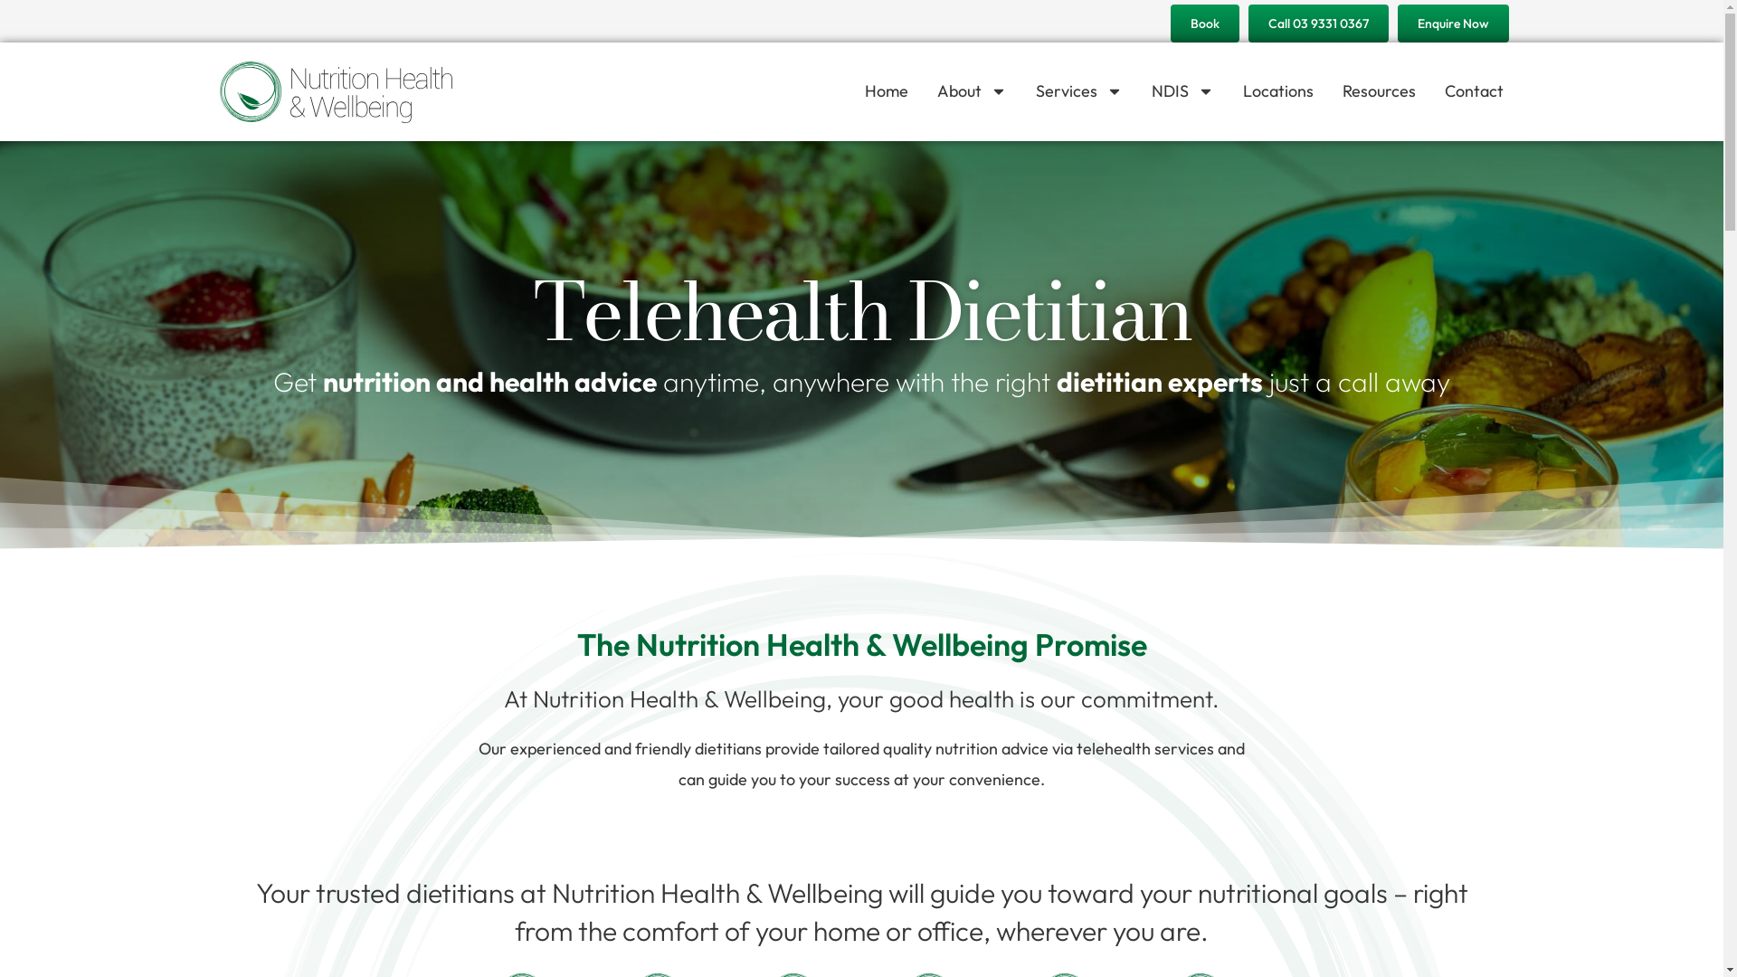 Image resolution: width=1737 pixels, height=977 pixels. What do you see at coordinates (1453, 24) in the screenshot?
I see `Enquire Now` at bounding box center [1453, 24].